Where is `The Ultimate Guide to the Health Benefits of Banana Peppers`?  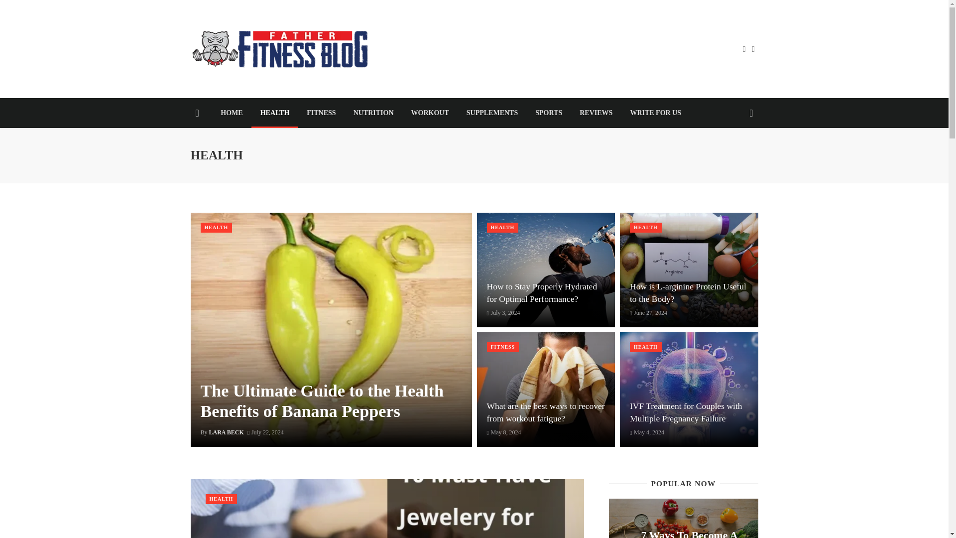 The Ultimate Guide to the Health Benefits of Banana Peppers is located at coordinates (331, 401).